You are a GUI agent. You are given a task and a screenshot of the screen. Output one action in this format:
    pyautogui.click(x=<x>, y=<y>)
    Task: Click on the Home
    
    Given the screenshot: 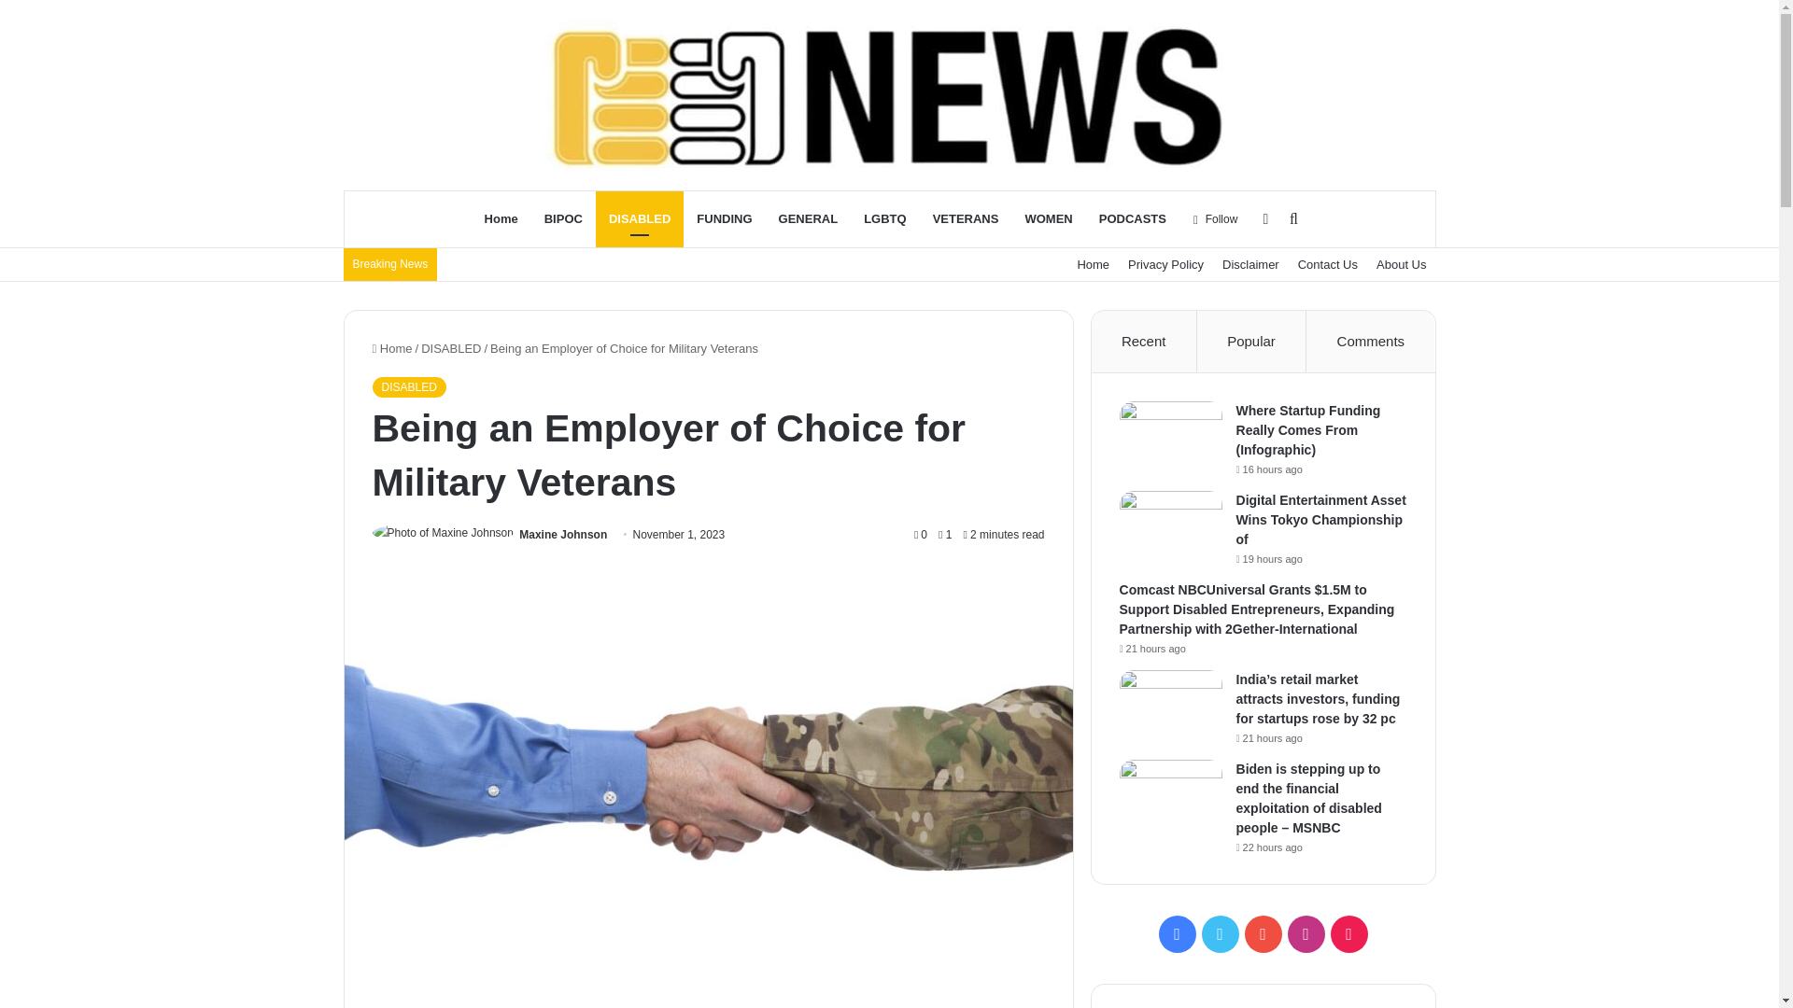 What is the action you would take?
    pyautogui.click(x=501, y=218)
    